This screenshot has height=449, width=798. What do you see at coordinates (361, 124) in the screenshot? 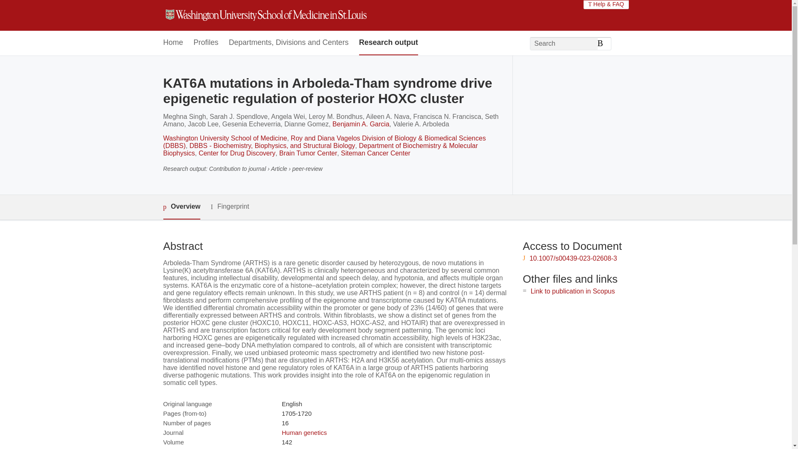
I see `Benjamin A. Garcia` at bounding box center [361, 124].